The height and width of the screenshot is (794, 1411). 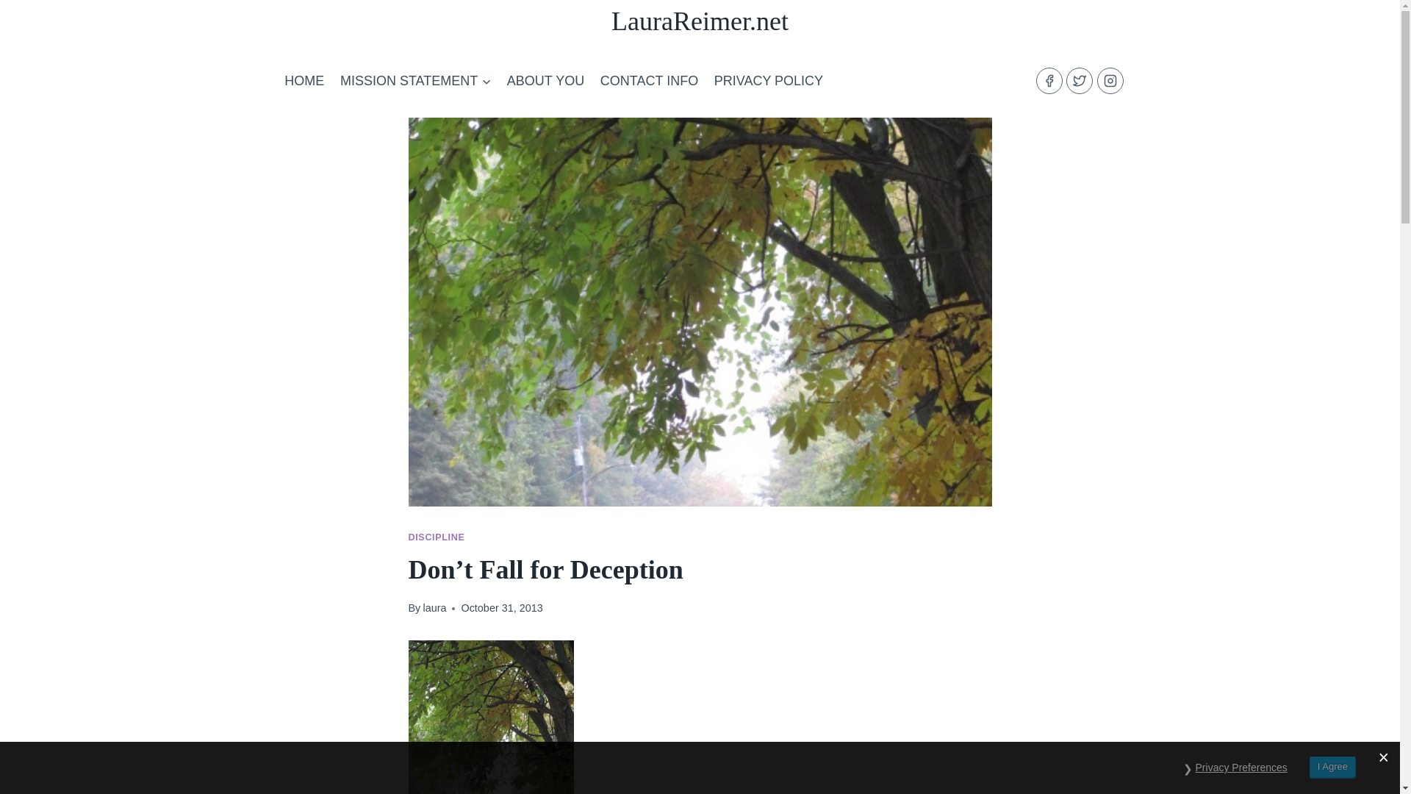 I want to click on PRIVACY POLICY, so click(x=769, y=81).